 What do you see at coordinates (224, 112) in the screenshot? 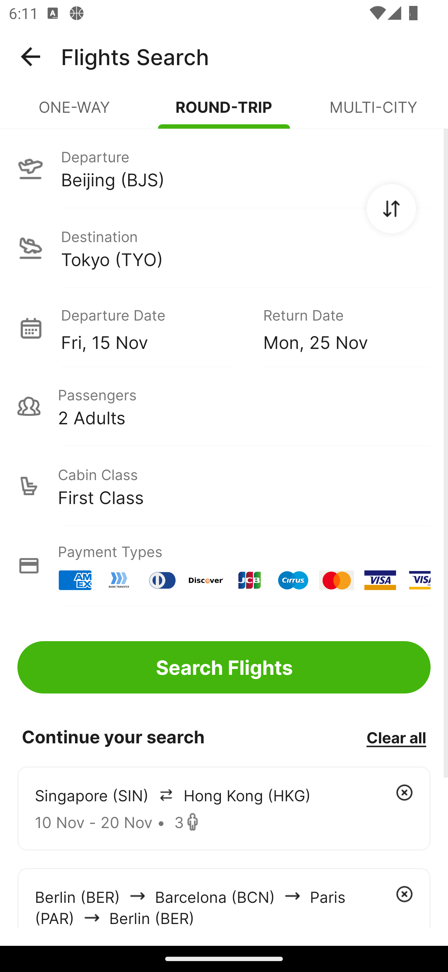
I see `ROUND-TRIP` at bounding box center [224, 112].